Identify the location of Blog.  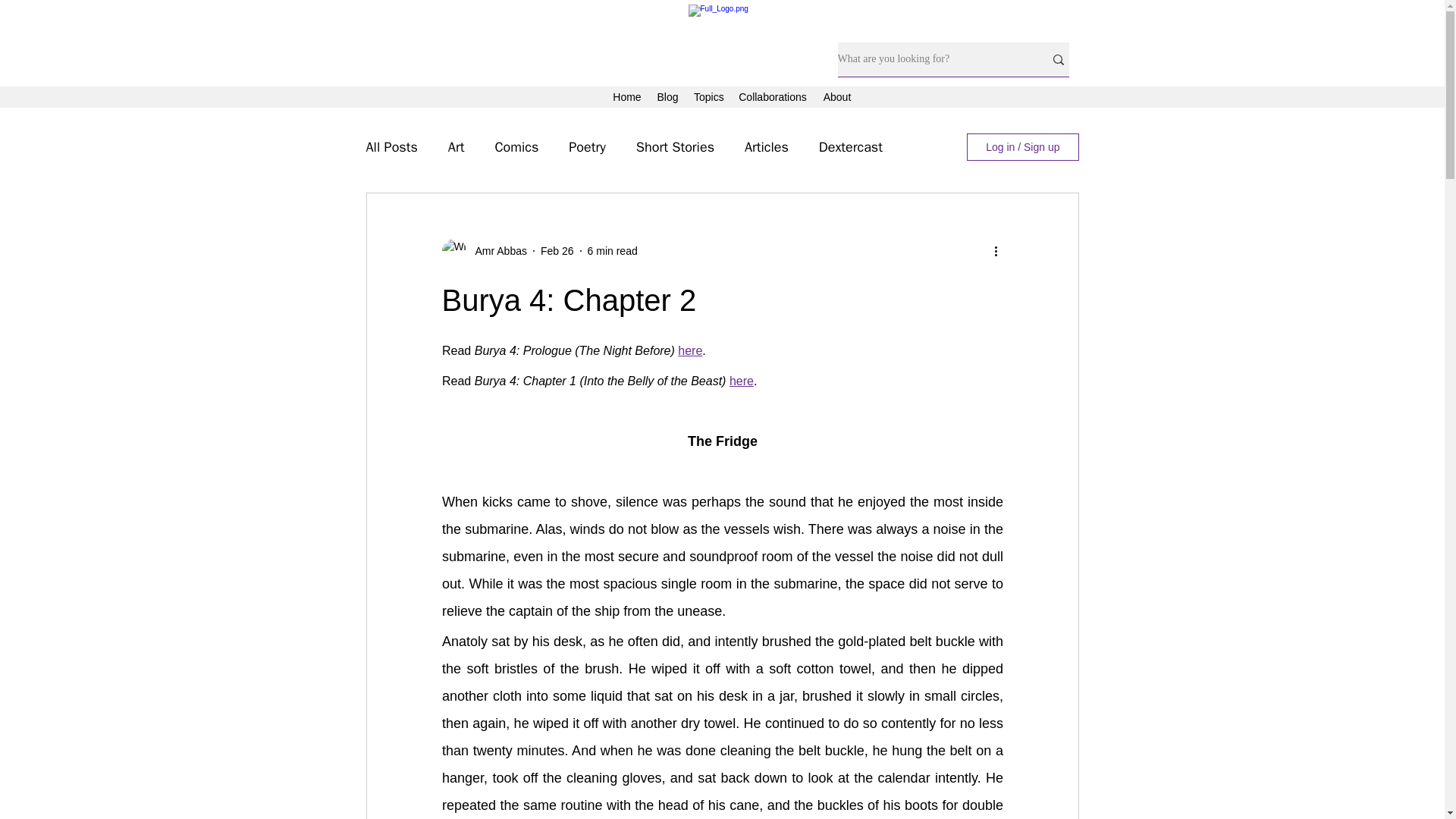
(667, 97).